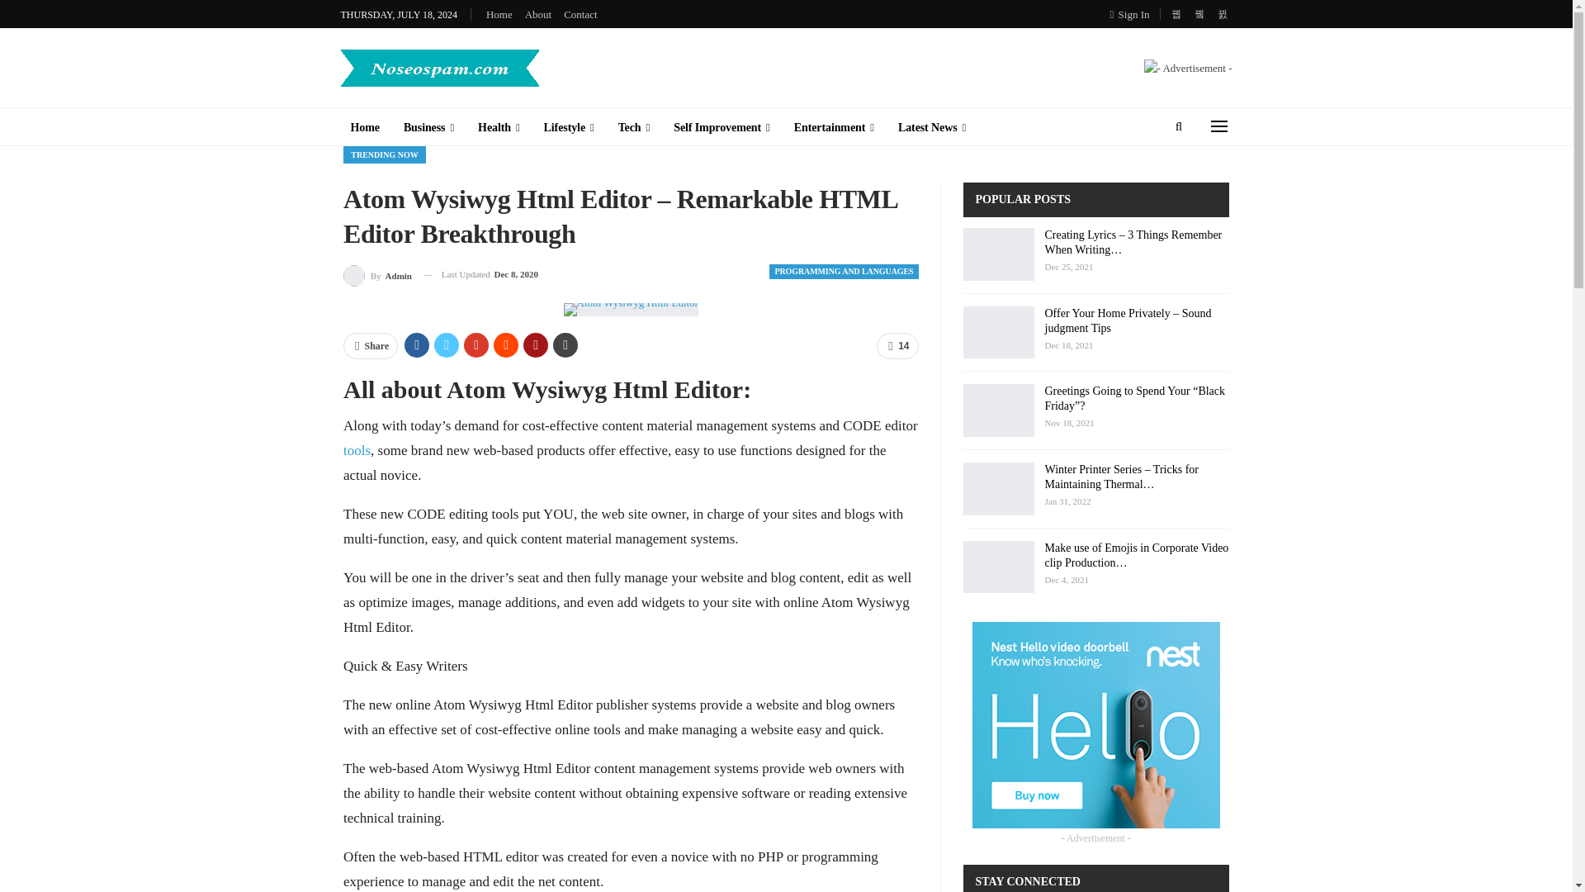 The height and width of the screenshot is (892, 1585). I want to click on Home, so click(364, 127).